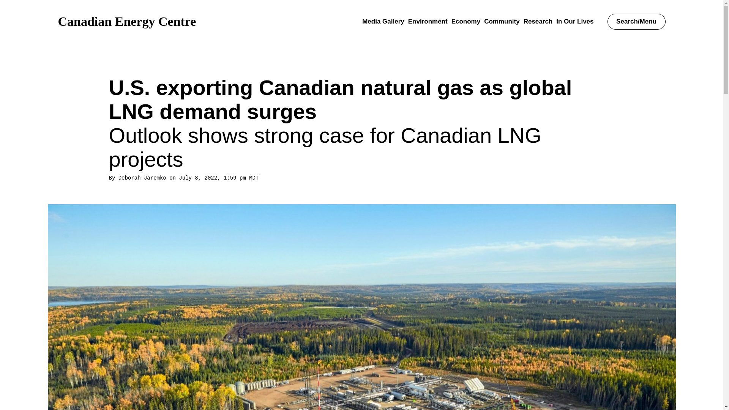 The height and width of the screenshot is (410, 729). I want to click on Economy, so click(465, 21).